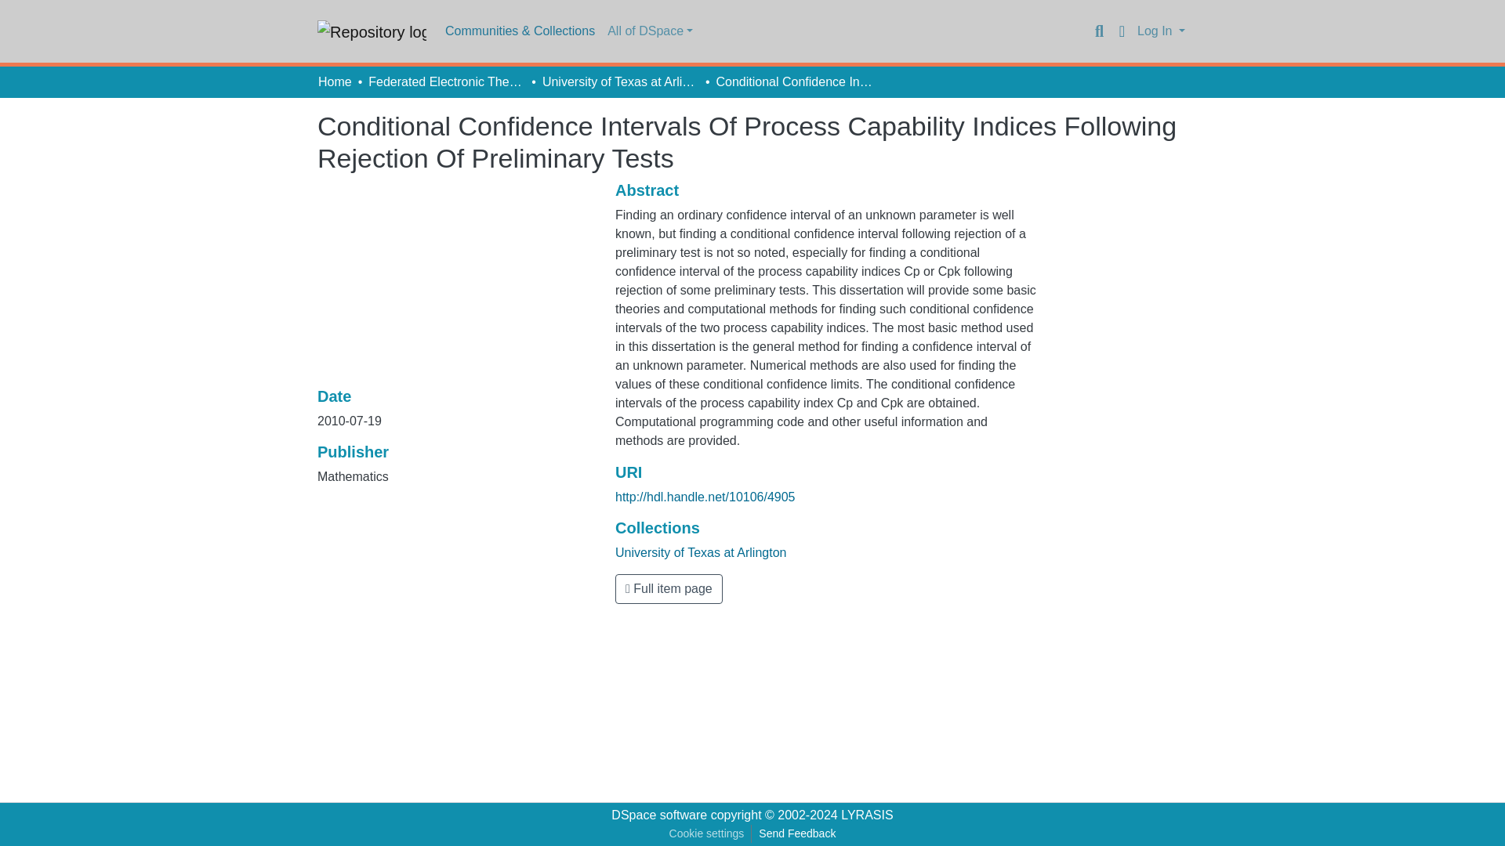 The height and width of the screenshot is (846, 1505). What do you see at coordinates (1121, 31) in the screenshot?
I see `Language switch` at bounding box center [1121, 31].